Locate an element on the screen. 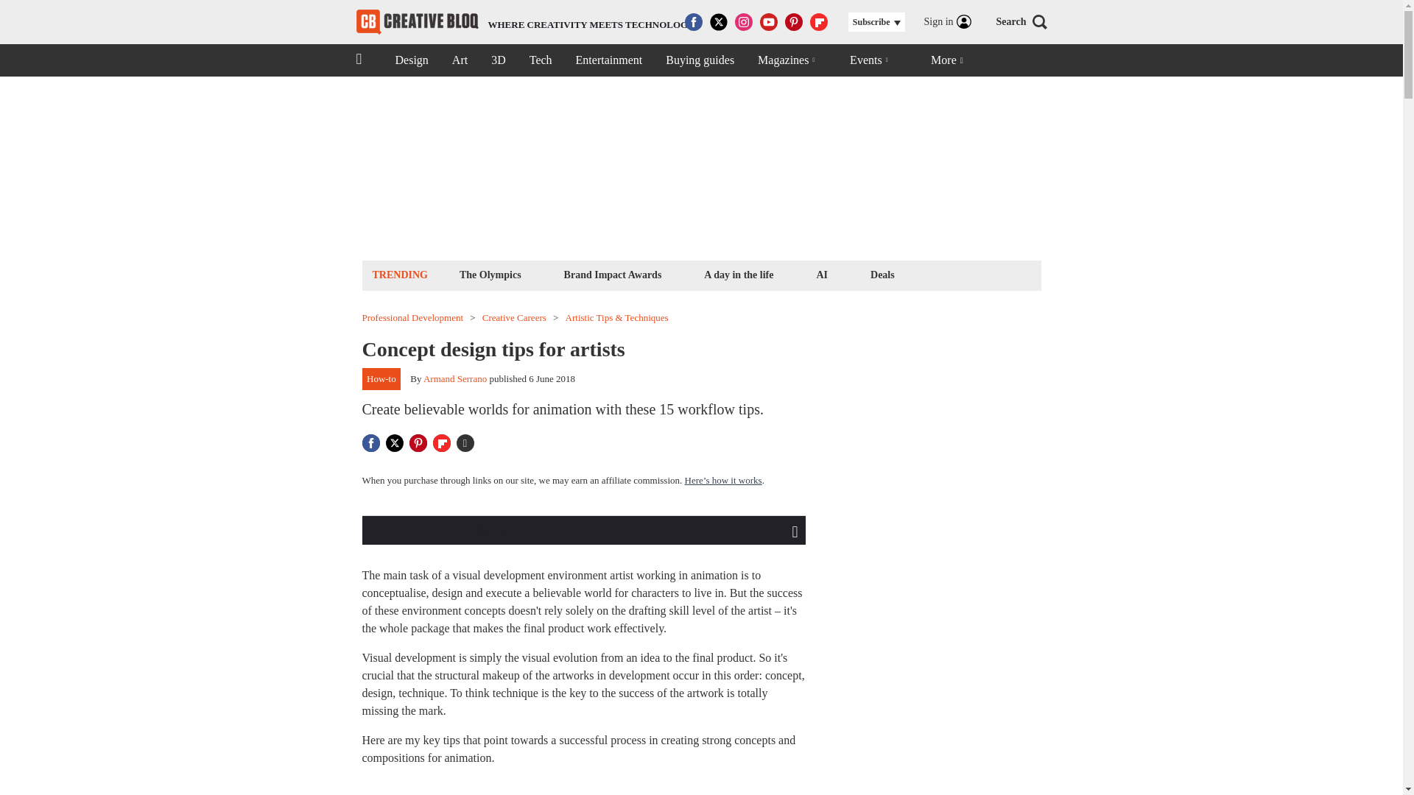  Entertainment is located at coordinates (609, 60).